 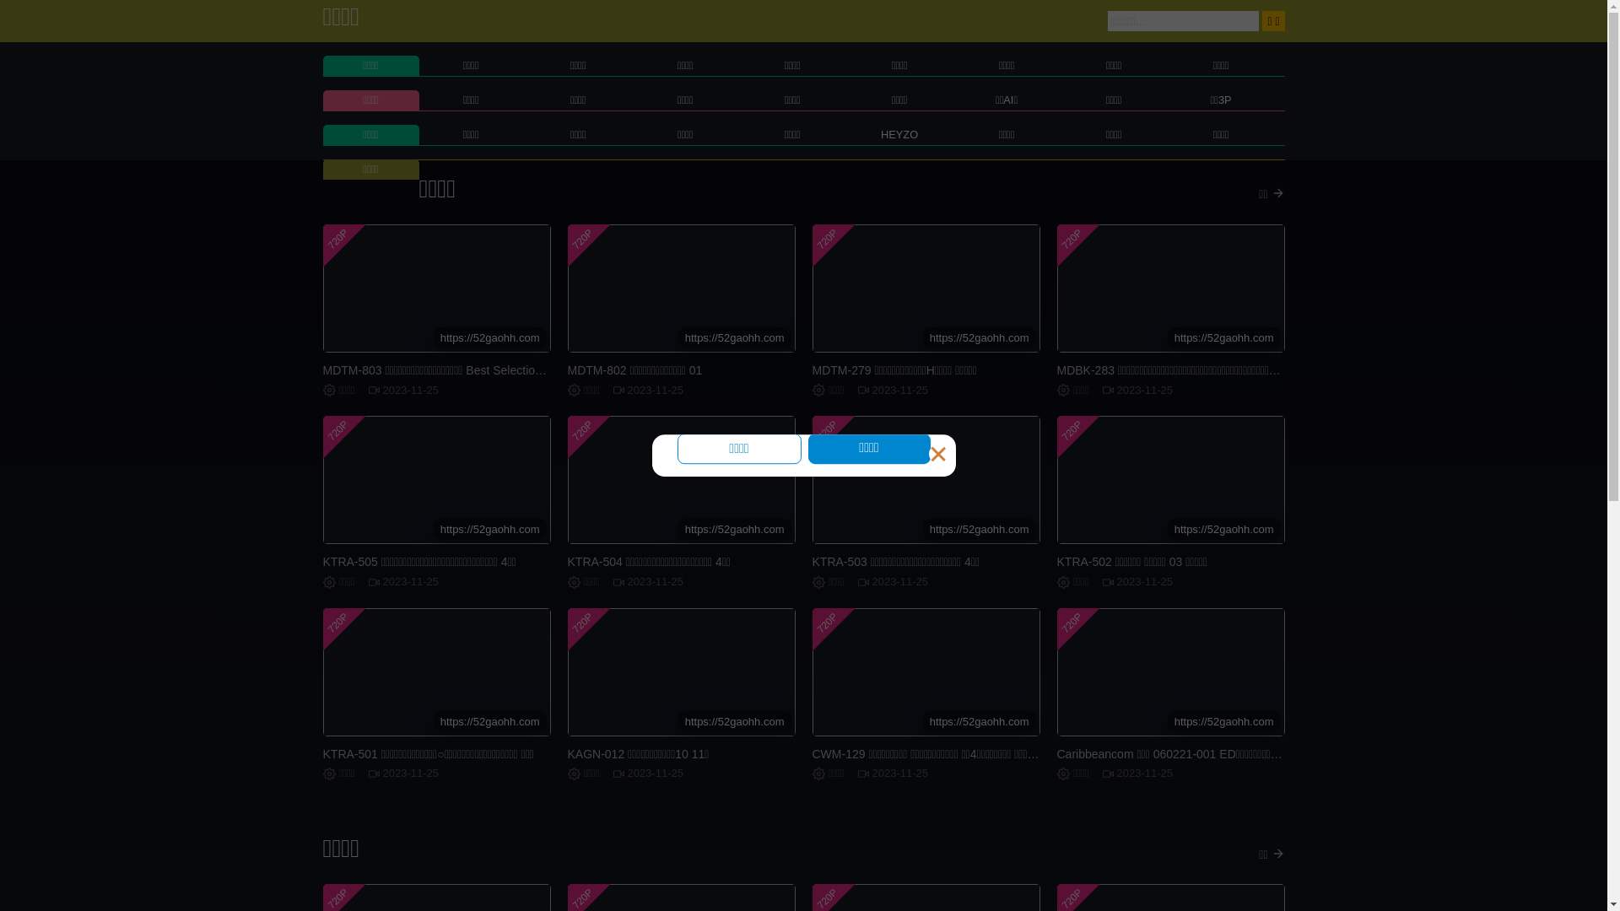 I want to click on 720P
https://52gaohh.com, so click(x=926, y=288).